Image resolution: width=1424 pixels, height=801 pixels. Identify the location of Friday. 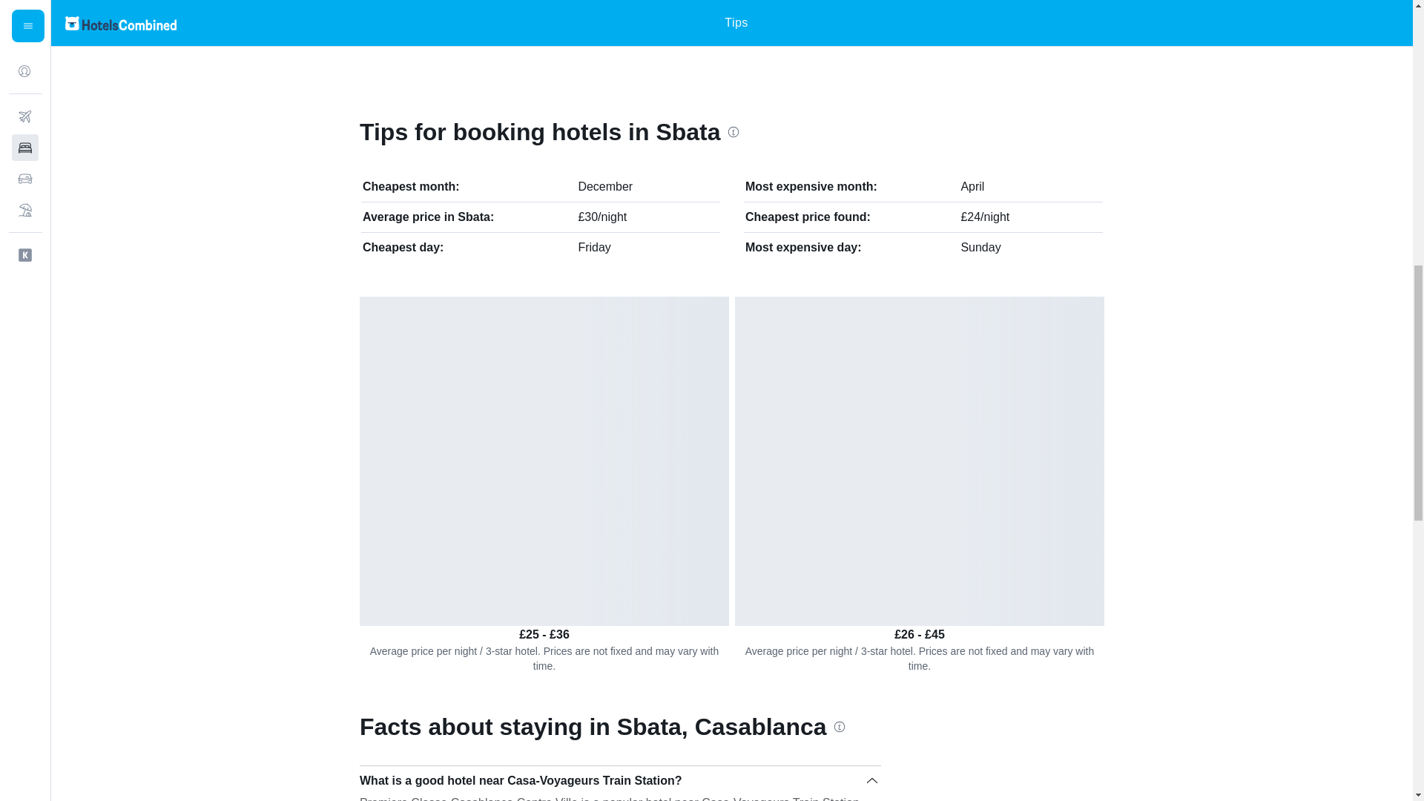
(594, 248).